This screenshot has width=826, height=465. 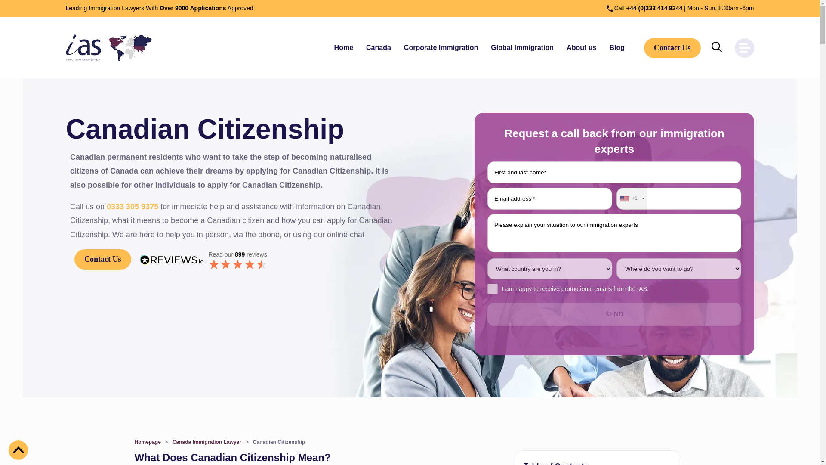 What do you see at coordinates (344, 47) in the screenshot?
I see `Home` at bounding box center [344, 47].